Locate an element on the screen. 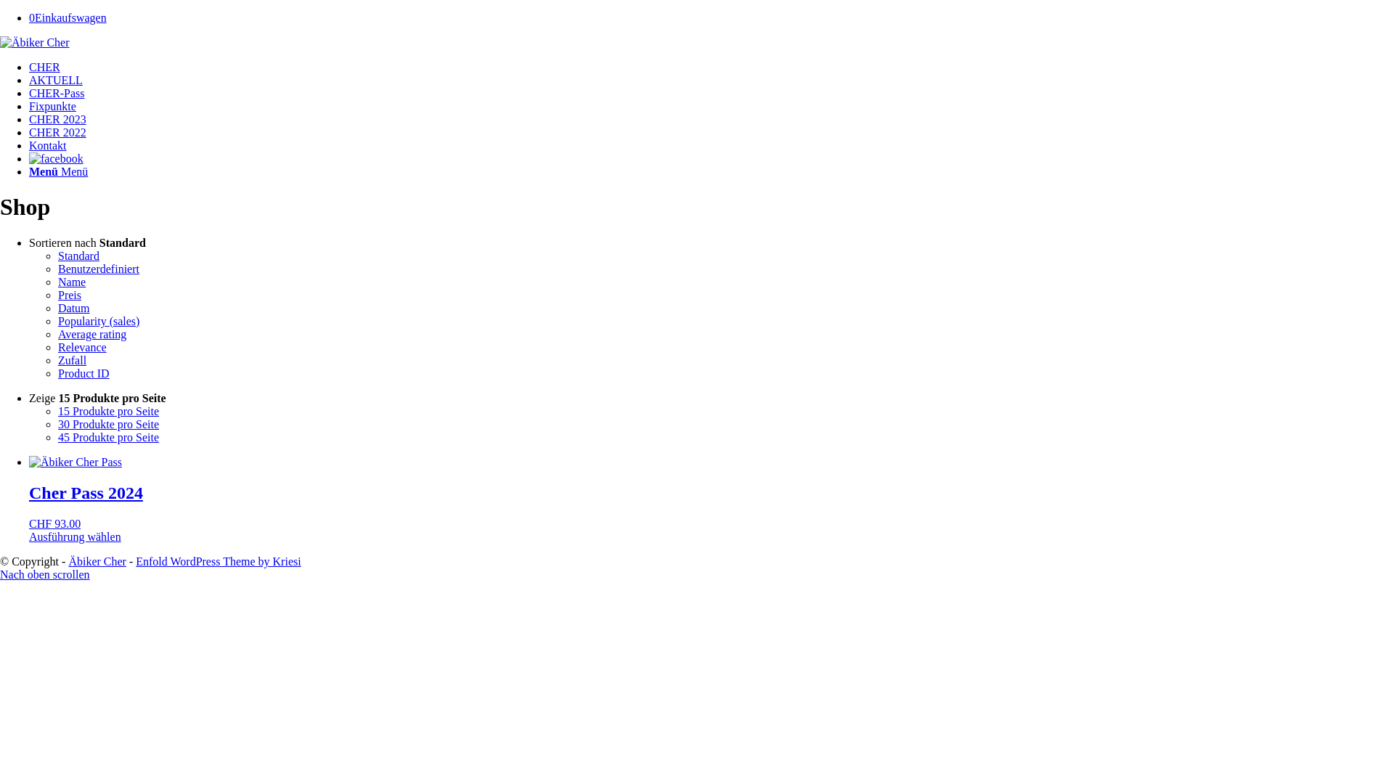 The height and width of the screenshot is (784, 1394). Product ID is located at coordinates (84, 373).